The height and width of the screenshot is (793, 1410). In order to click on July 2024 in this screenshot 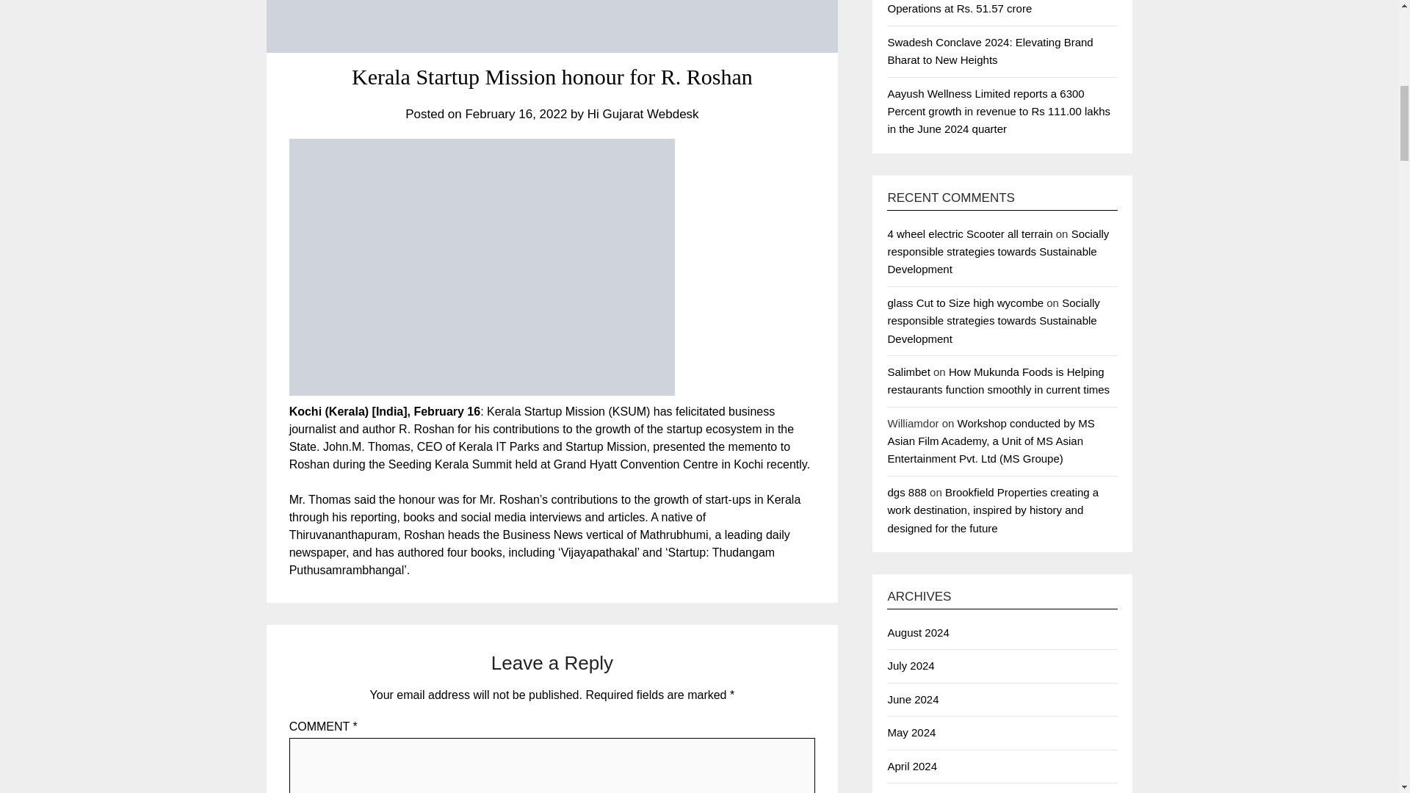, I will do `click(910, 665)`.